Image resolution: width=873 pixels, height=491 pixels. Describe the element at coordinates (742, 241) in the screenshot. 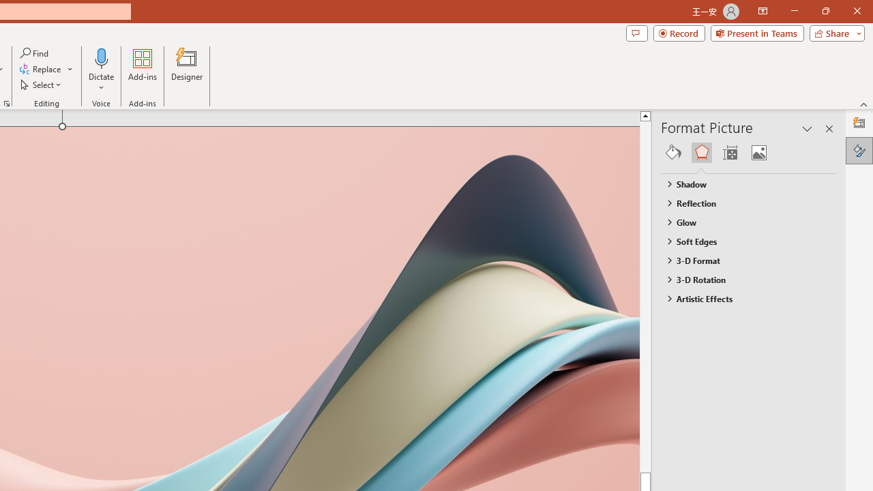

I see `Soft Edges` at that location.